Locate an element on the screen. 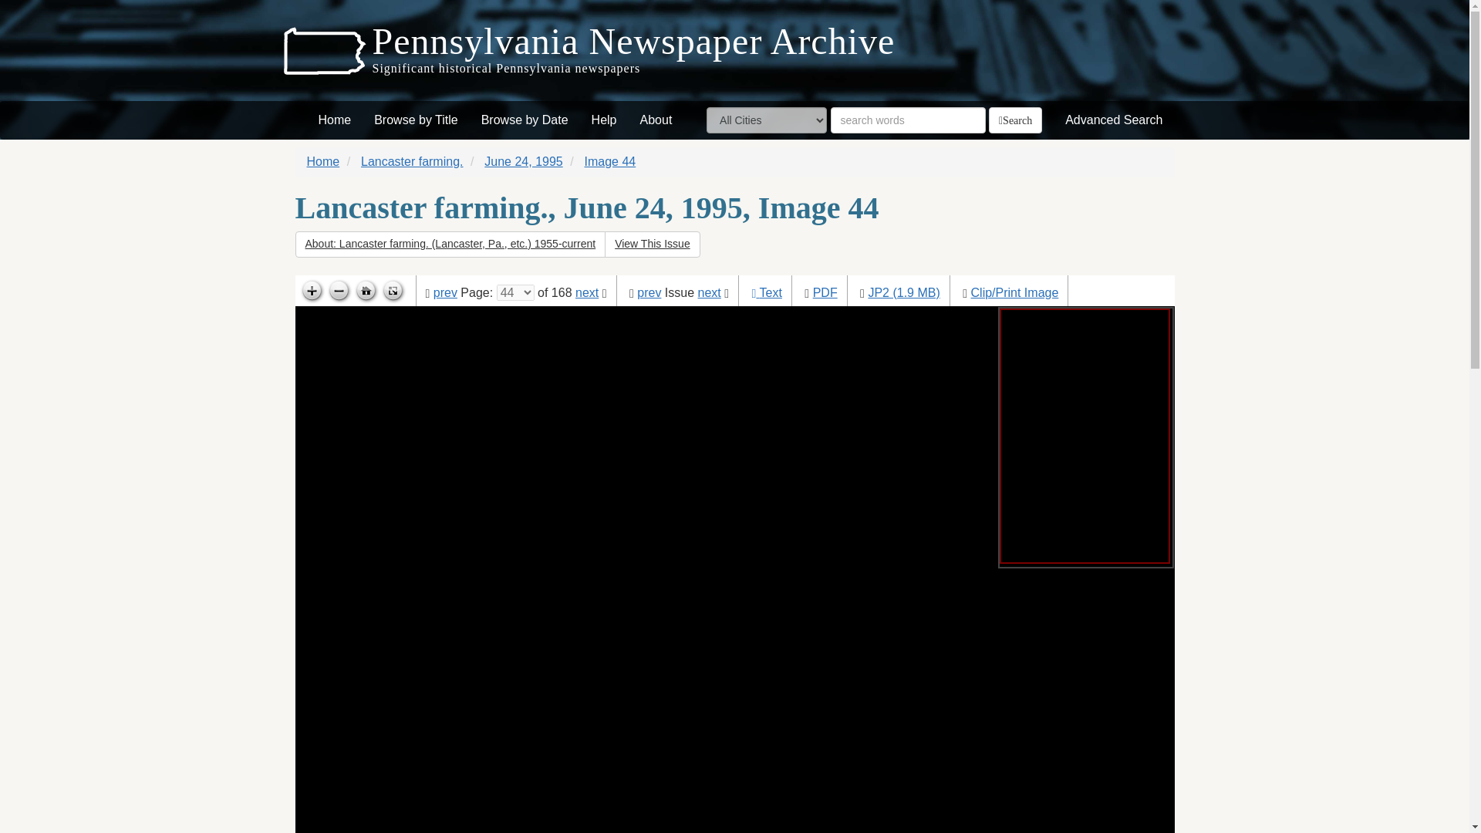 The width and height of the screenshot is (1481, 833). About is located at coordinates (656, 120).